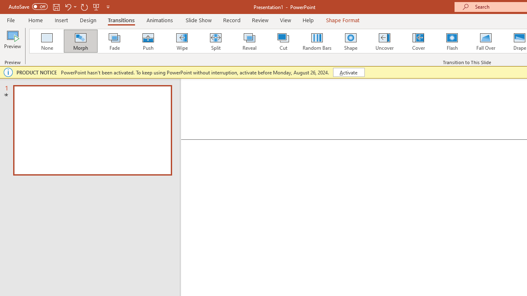 The image size is (527, 296). I want to click on None, so click(47, 41).